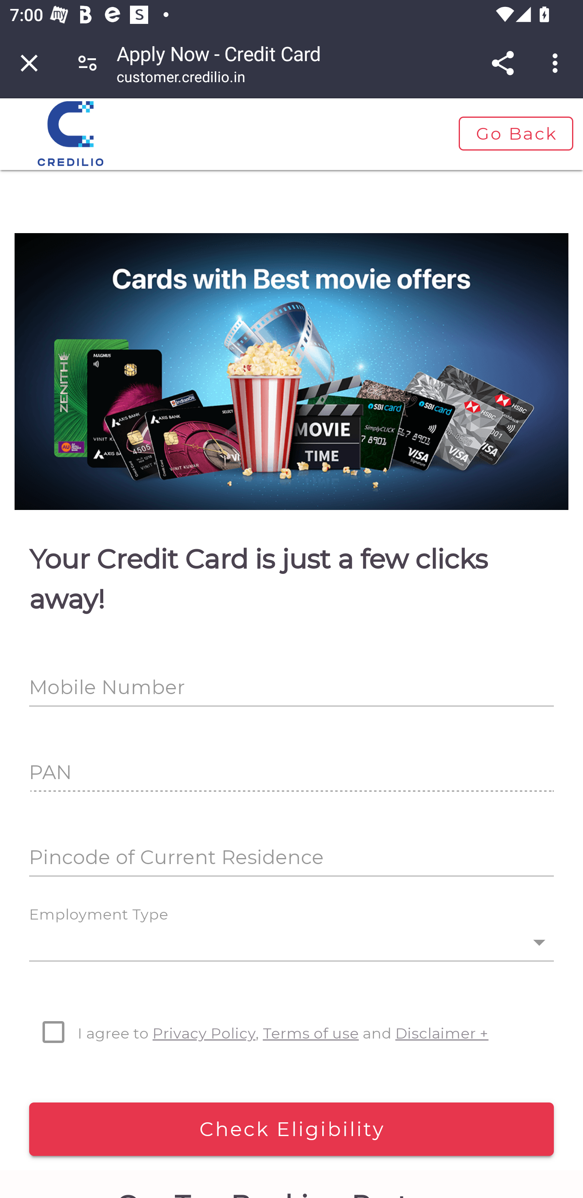  Describe the element at coordinates (291, 1129) in the screenshot. I see `Check Eligibility` at that location.